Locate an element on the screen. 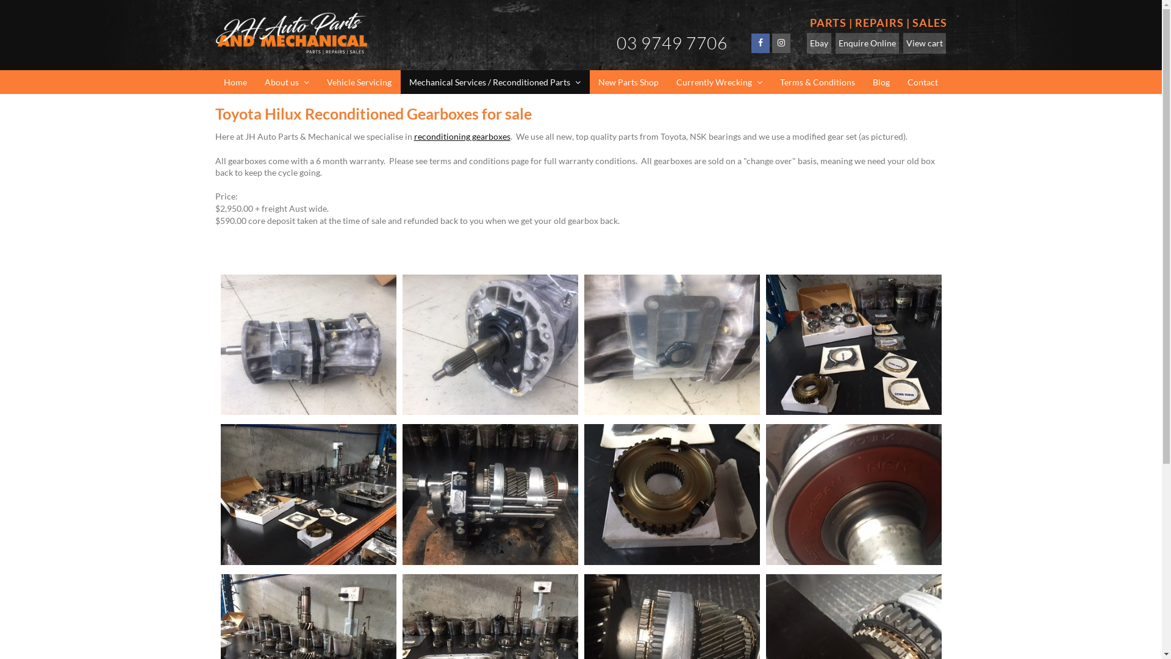 This screenshot has height=659, width=1171. Vehicle Servicing is located at coordinates (360, 82).